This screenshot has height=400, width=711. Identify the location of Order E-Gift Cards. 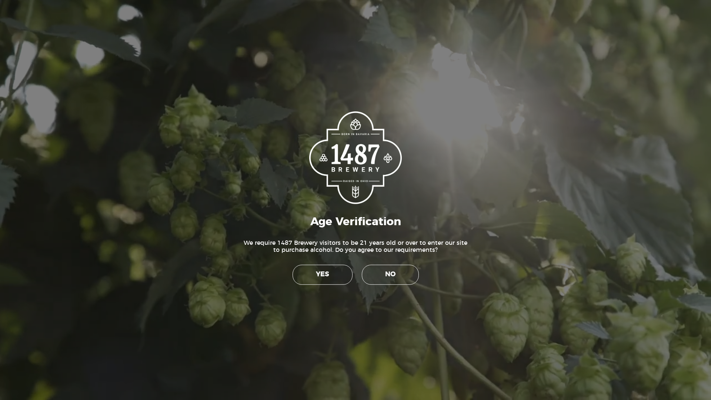
(393, 21).